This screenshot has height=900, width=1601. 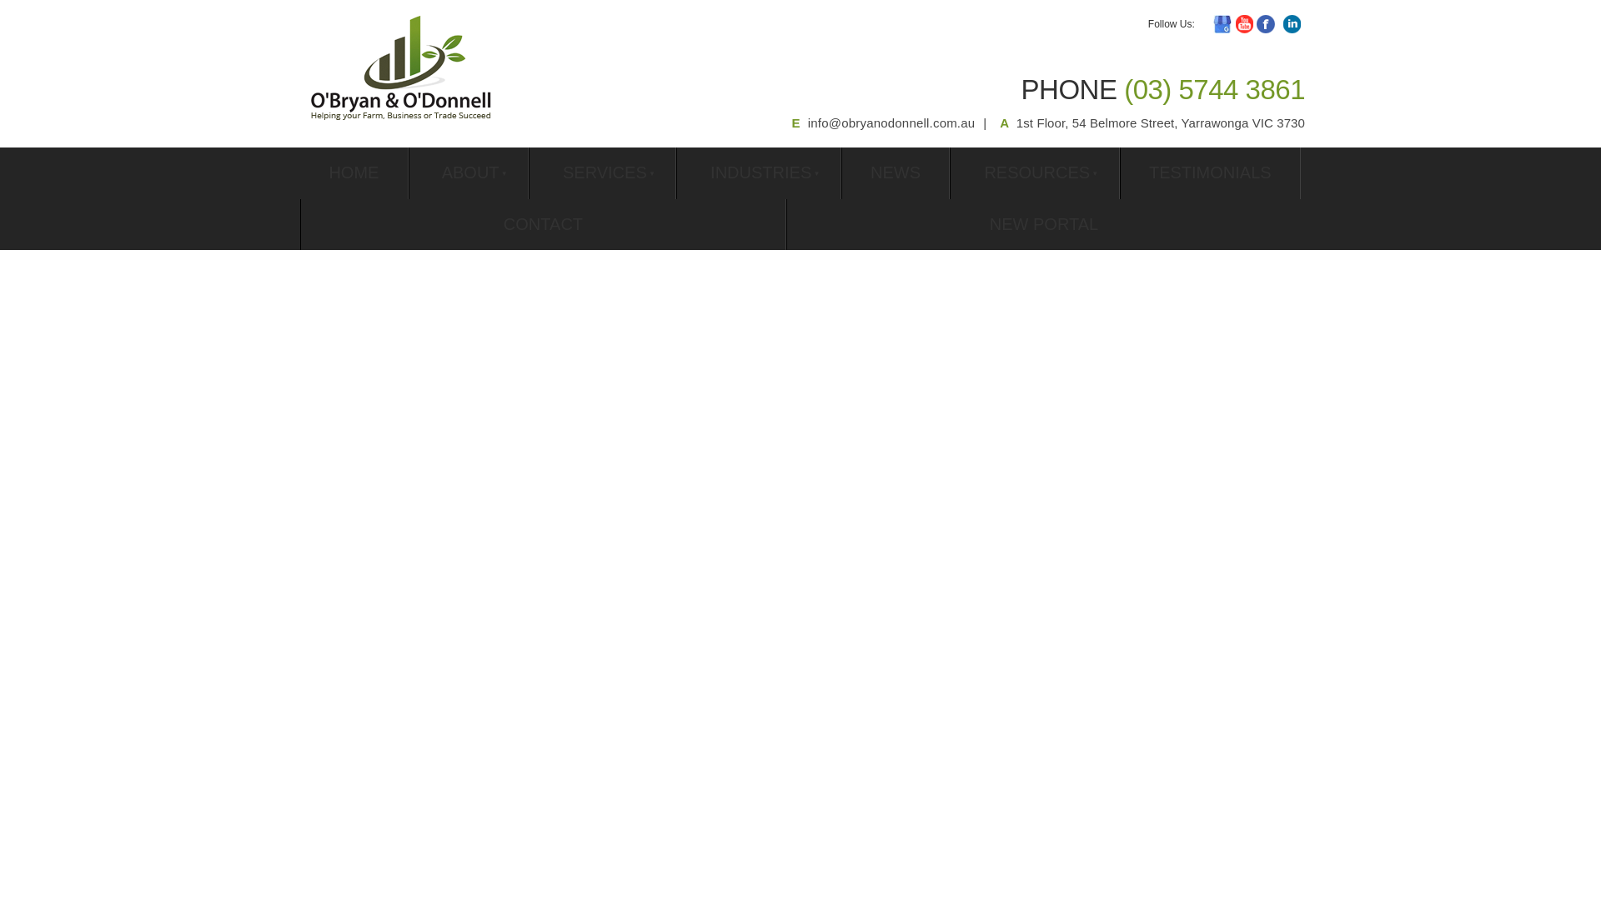 What do you see at coordinates (759, 173) in the screenshot?
I see `INDUSTRIES` at bounding box center [759, 173].